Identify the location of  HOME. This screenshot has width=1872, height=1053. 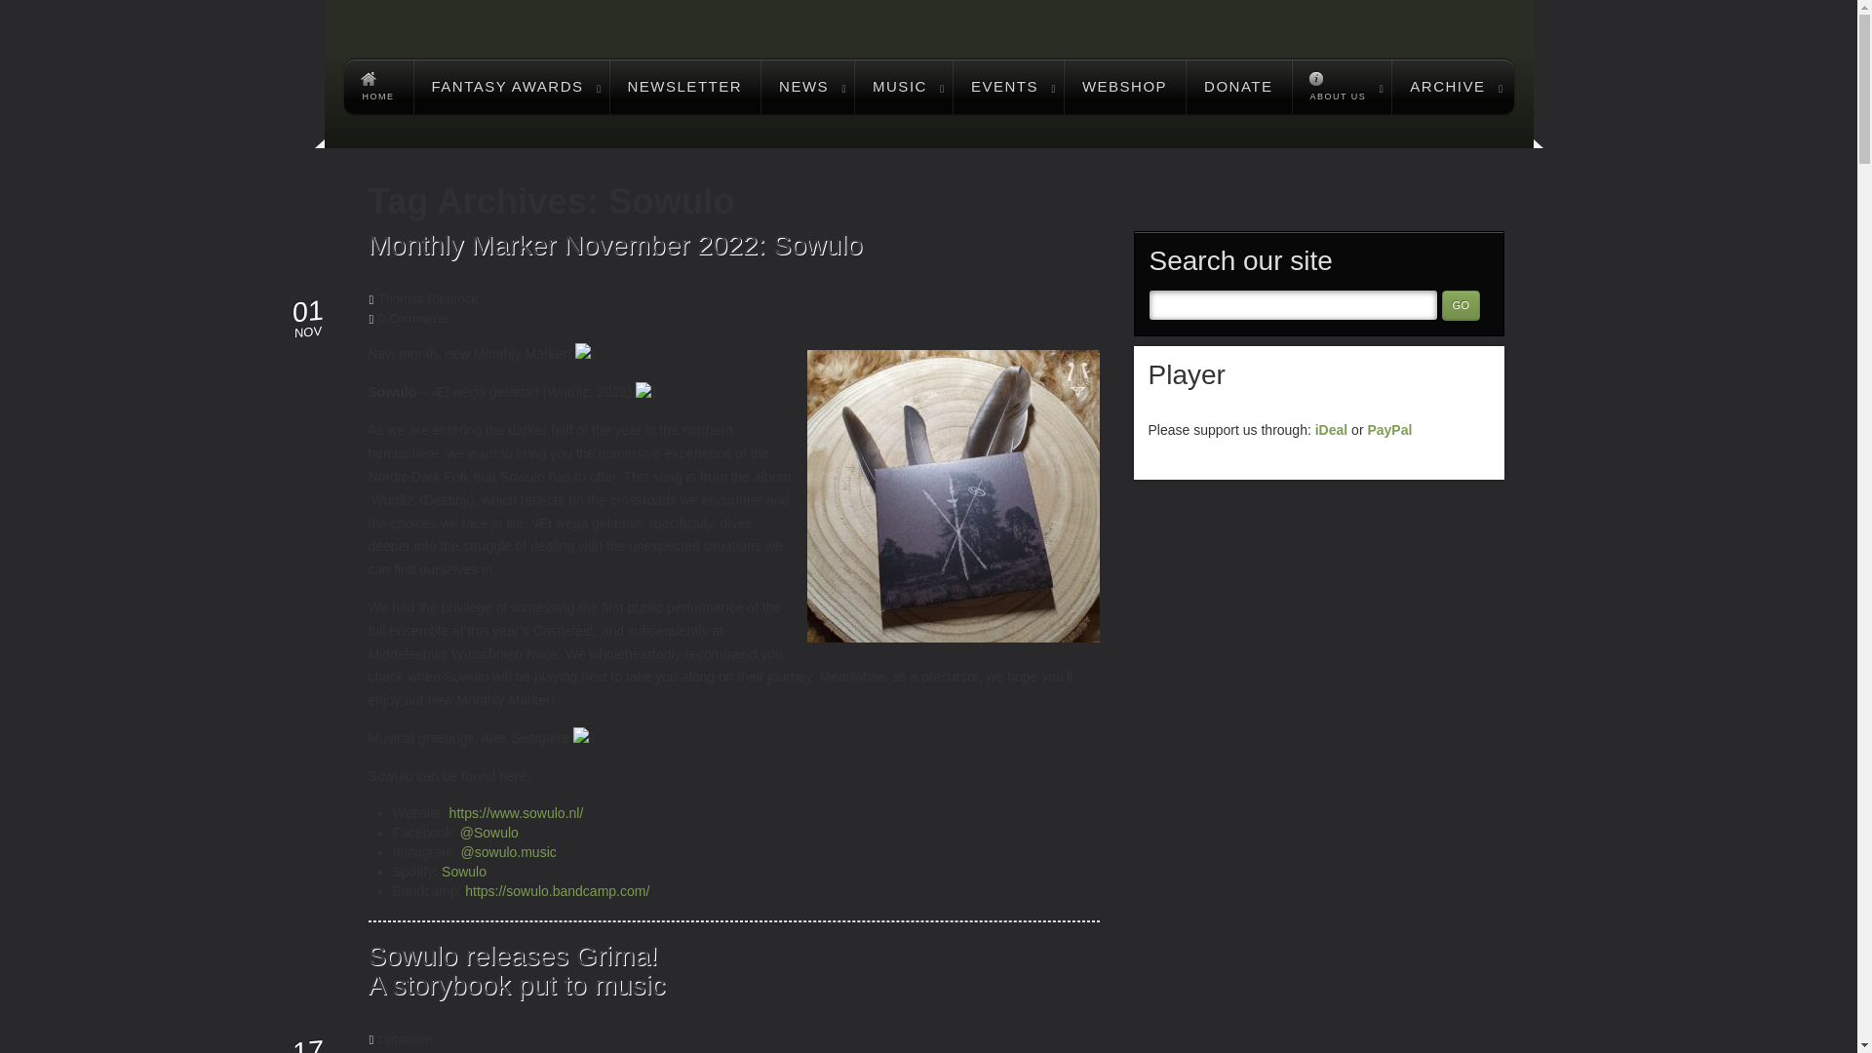
(376, 86).